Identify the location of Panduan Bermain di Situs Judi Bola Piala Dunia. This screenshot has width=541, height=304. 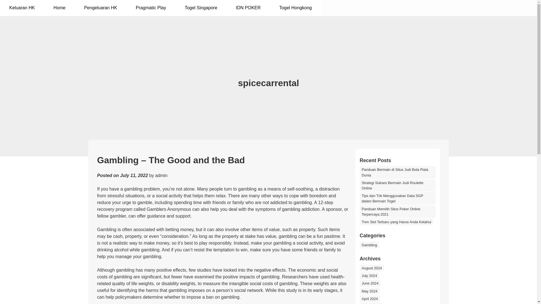
(397, 172).